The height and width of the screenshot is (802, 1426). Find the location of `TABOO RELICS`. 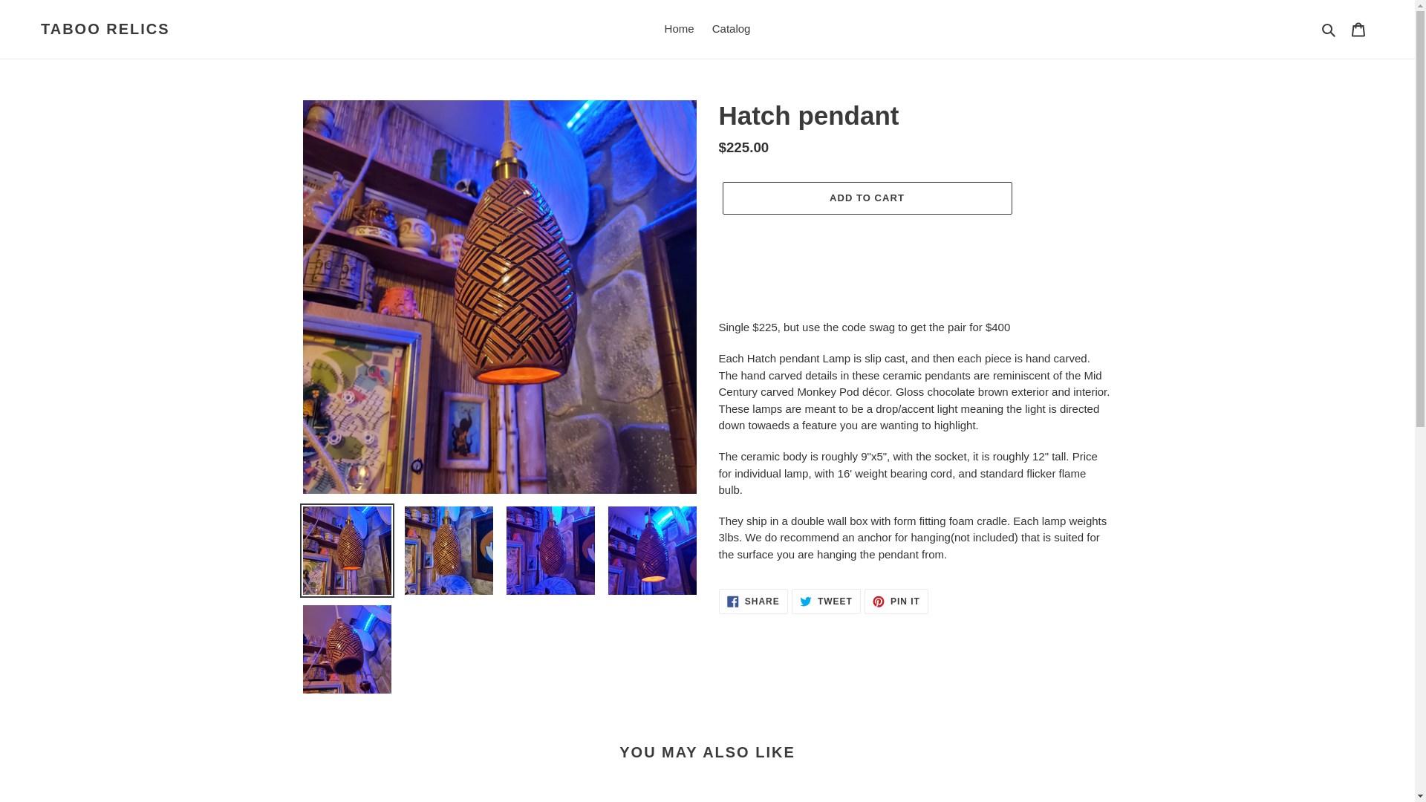

TABOO RELICS is located at coordinates (731, 29).